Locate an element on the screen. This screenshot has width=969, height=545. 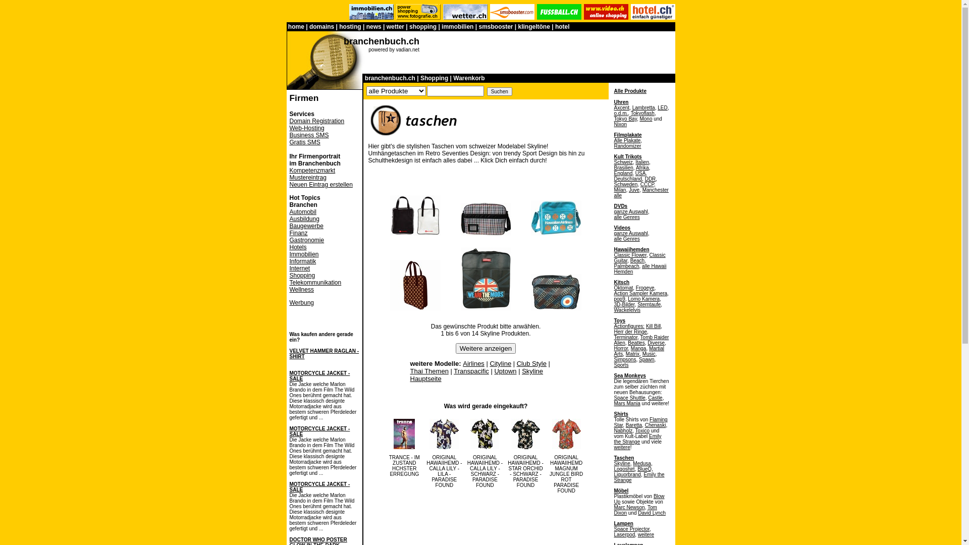
Manga is located at coordinates (639, 348).